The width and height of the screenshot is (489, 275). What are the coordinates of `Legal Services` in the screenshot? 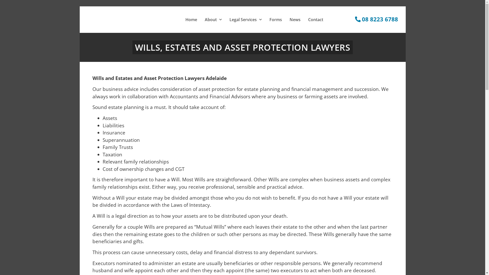 It's located at (246, 20).